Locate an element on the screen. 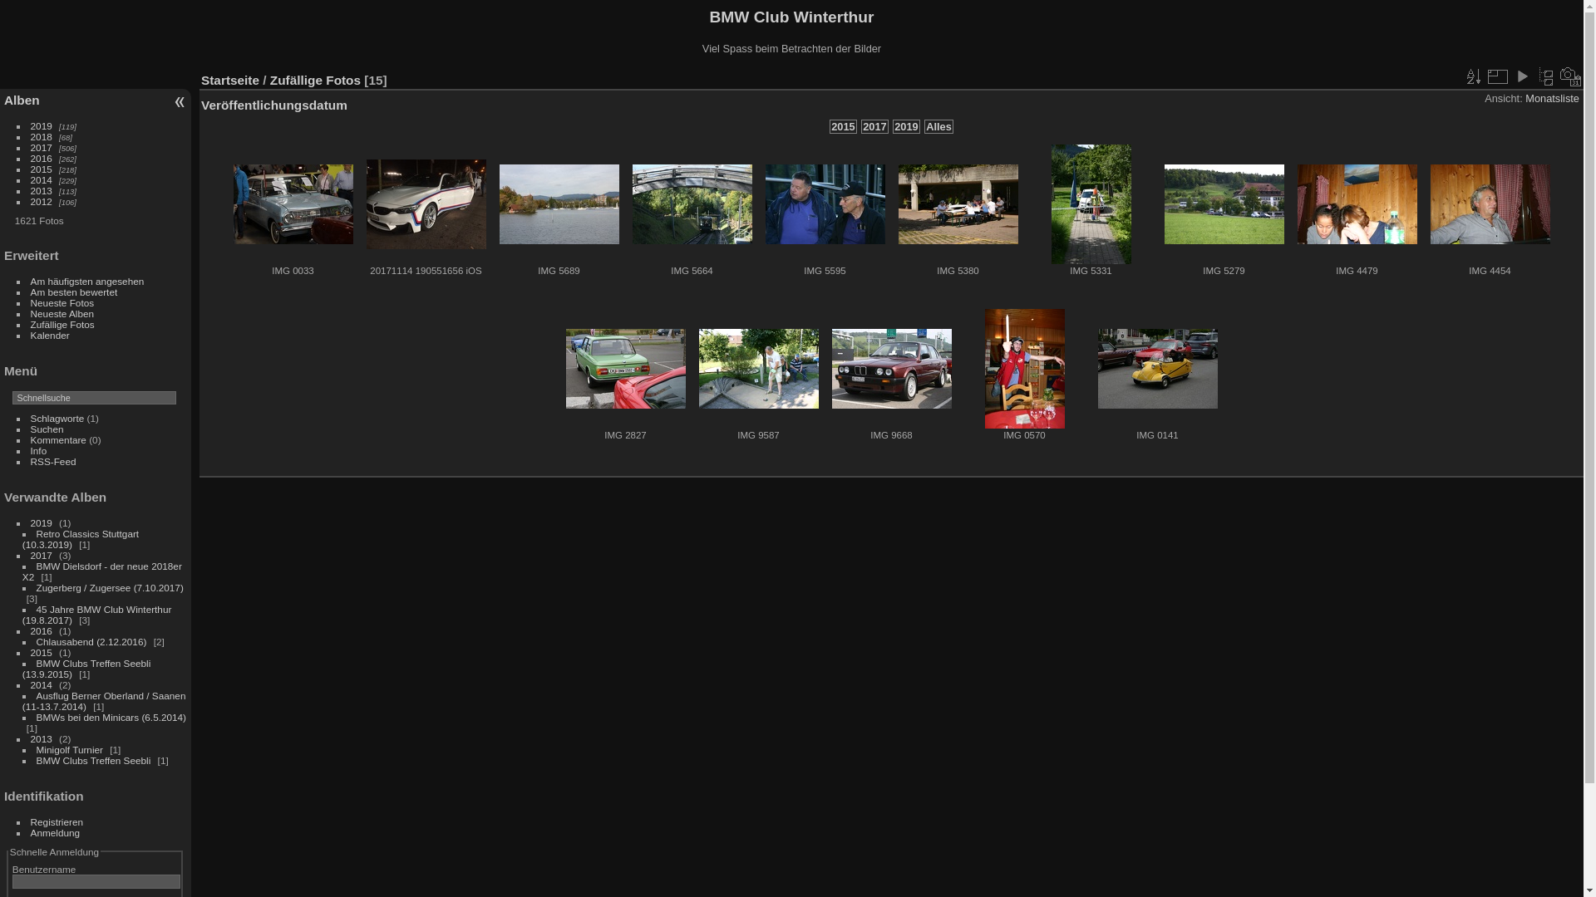  Anmeldung is located at coordinates (56, 832).